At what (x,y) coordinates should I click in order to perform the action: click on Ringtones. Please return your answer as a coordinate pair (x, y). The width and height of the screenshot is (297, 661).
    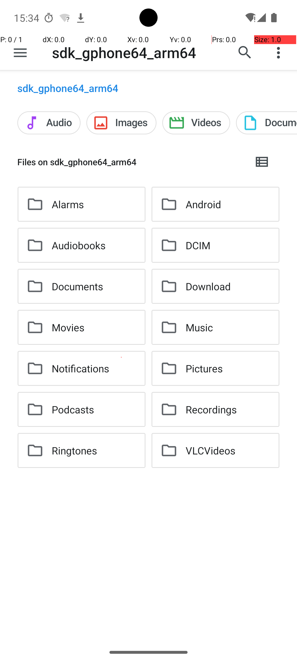
    Looking at the image, I should click on (74, 450).